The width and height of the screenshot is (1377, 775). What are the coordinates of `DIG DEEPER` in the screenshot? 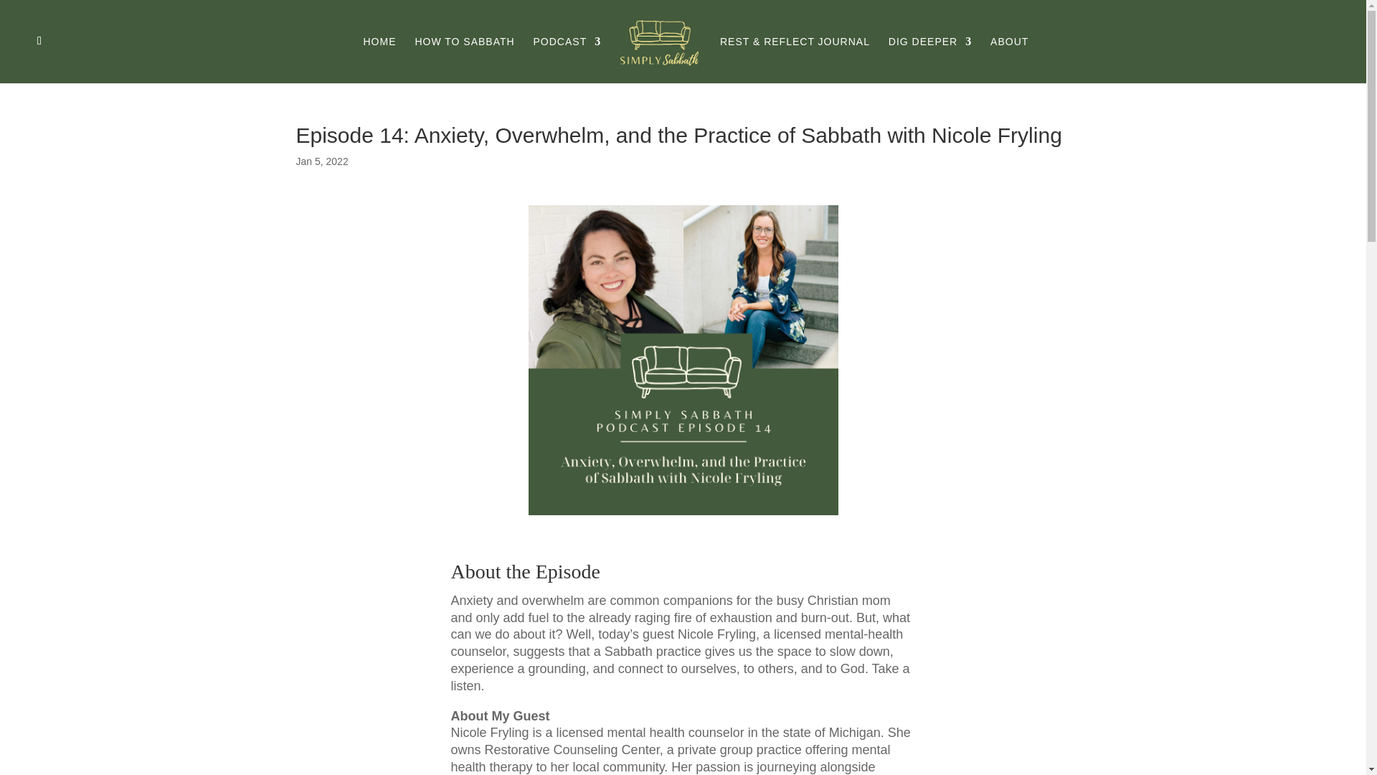 It's located at (929, 59).